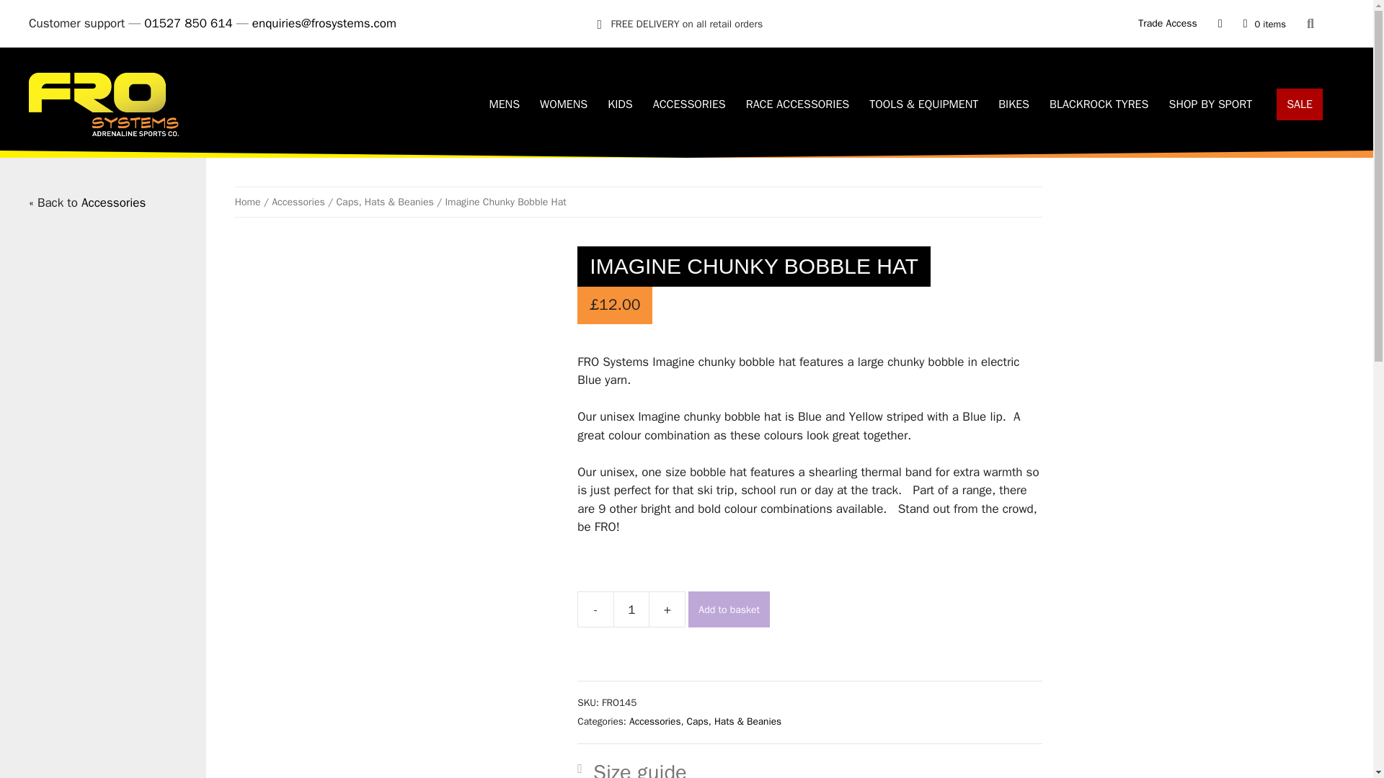 The height and width of the screenshot is (778, 1384). Describe the element at coordinates (1167, 23) in the screenshot. I see `Trade Access` at that location.